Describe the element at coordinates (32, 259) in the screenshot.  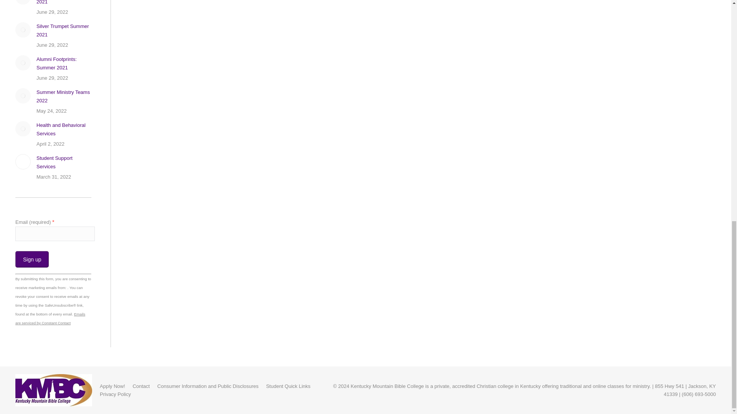
I see `Sign up` at that location.